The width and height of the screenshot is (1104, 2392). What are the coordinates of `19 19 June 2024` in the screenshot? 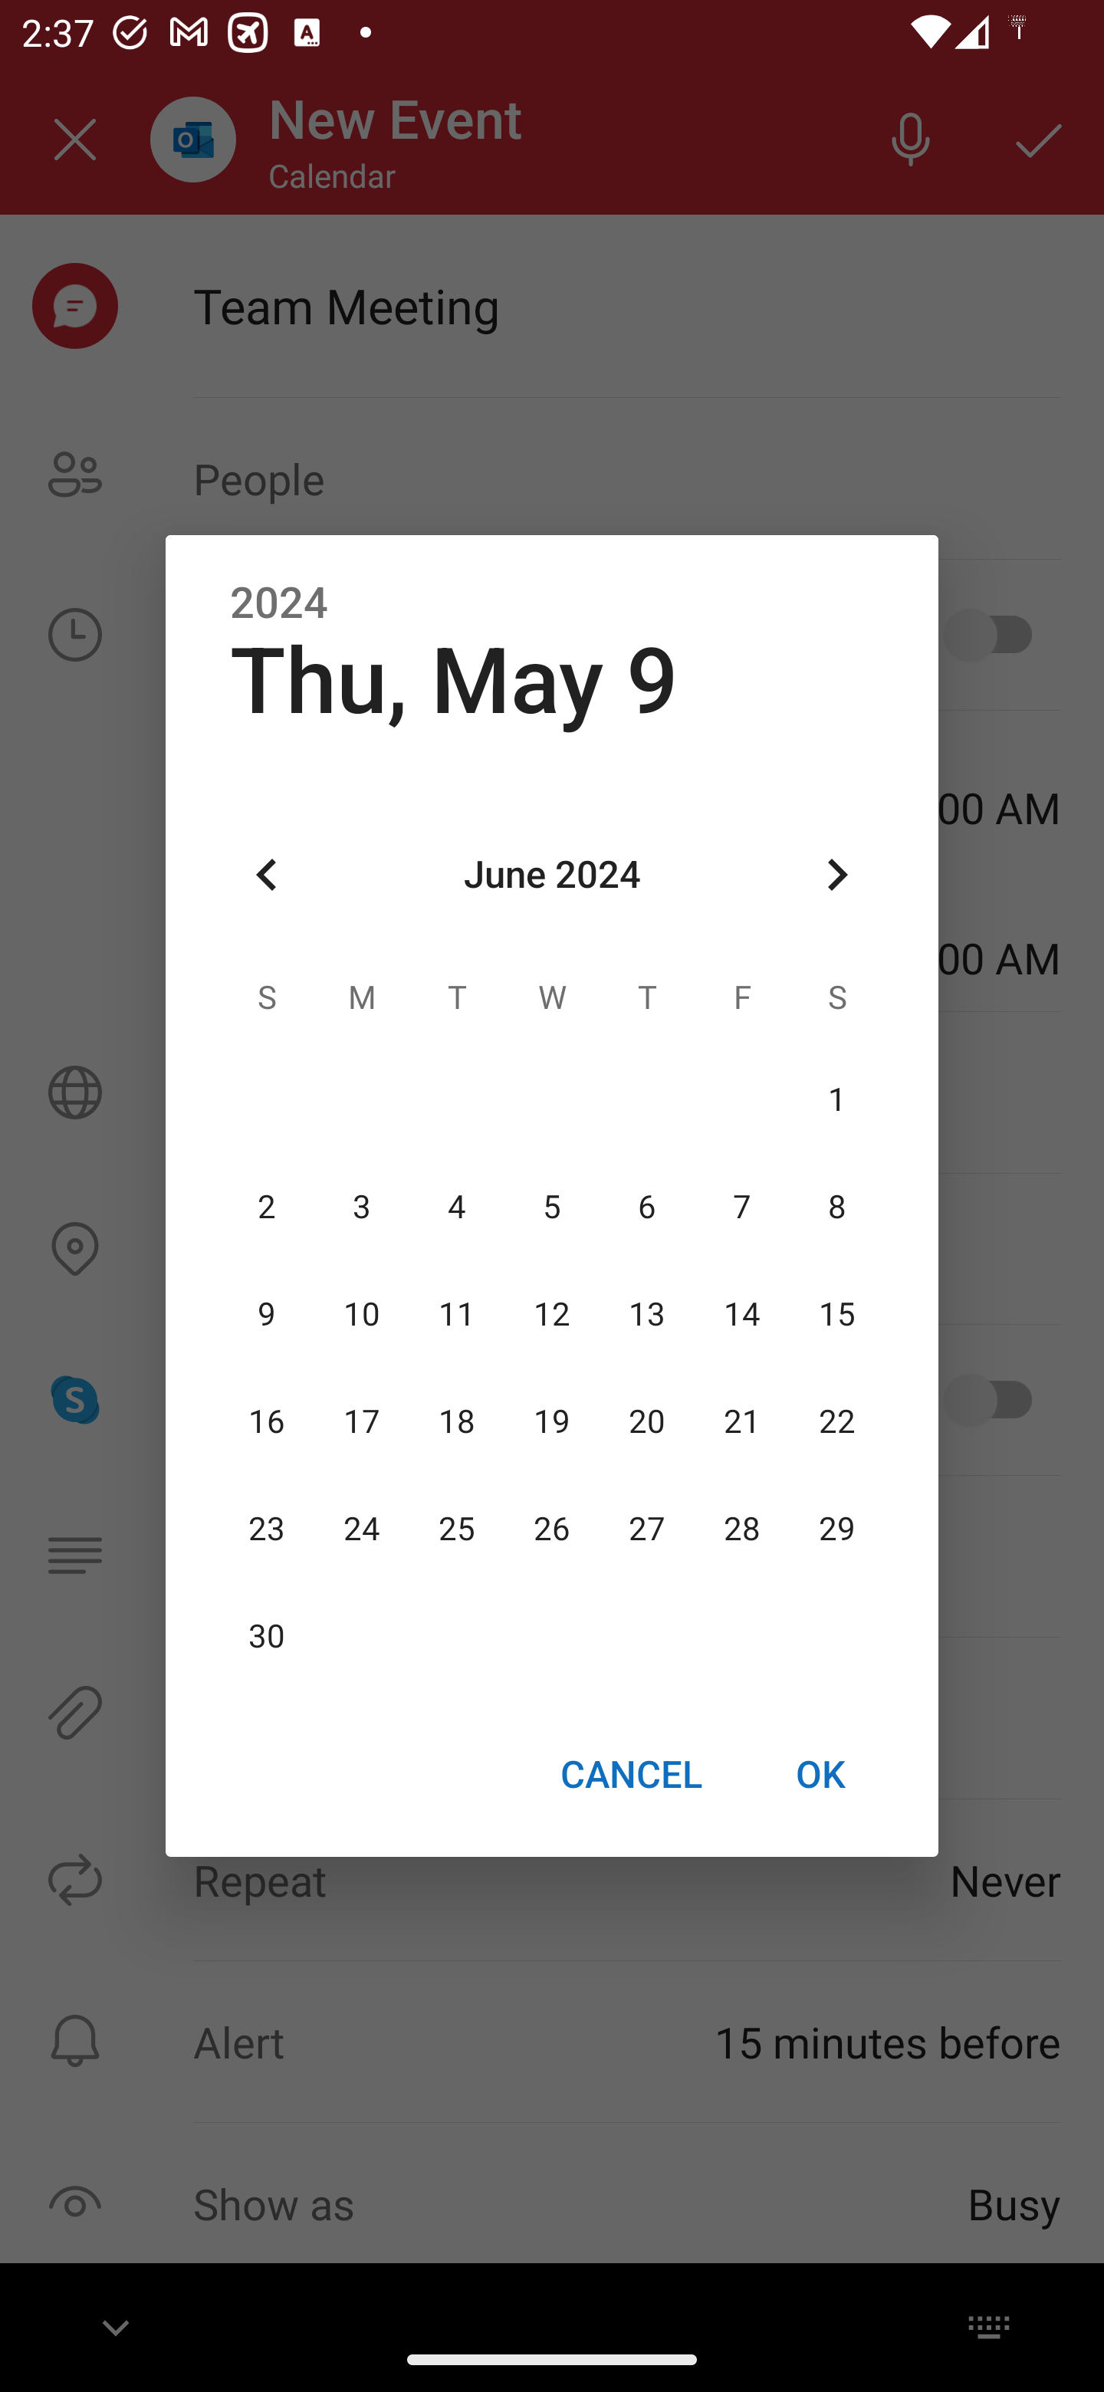 It's located at (552, 1421).